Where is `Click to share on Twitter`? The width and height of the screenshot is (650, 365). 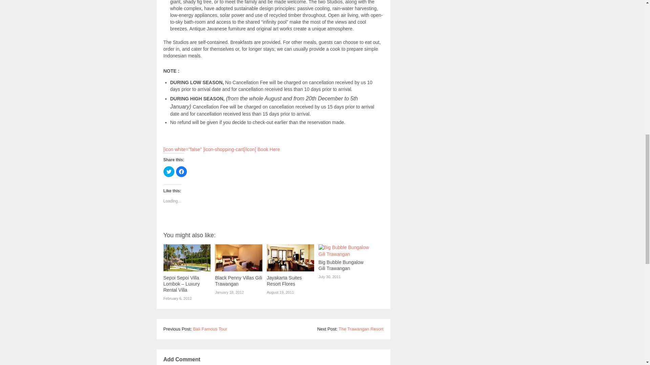 Click to share on Twitter is located at coordinates (169, 172).